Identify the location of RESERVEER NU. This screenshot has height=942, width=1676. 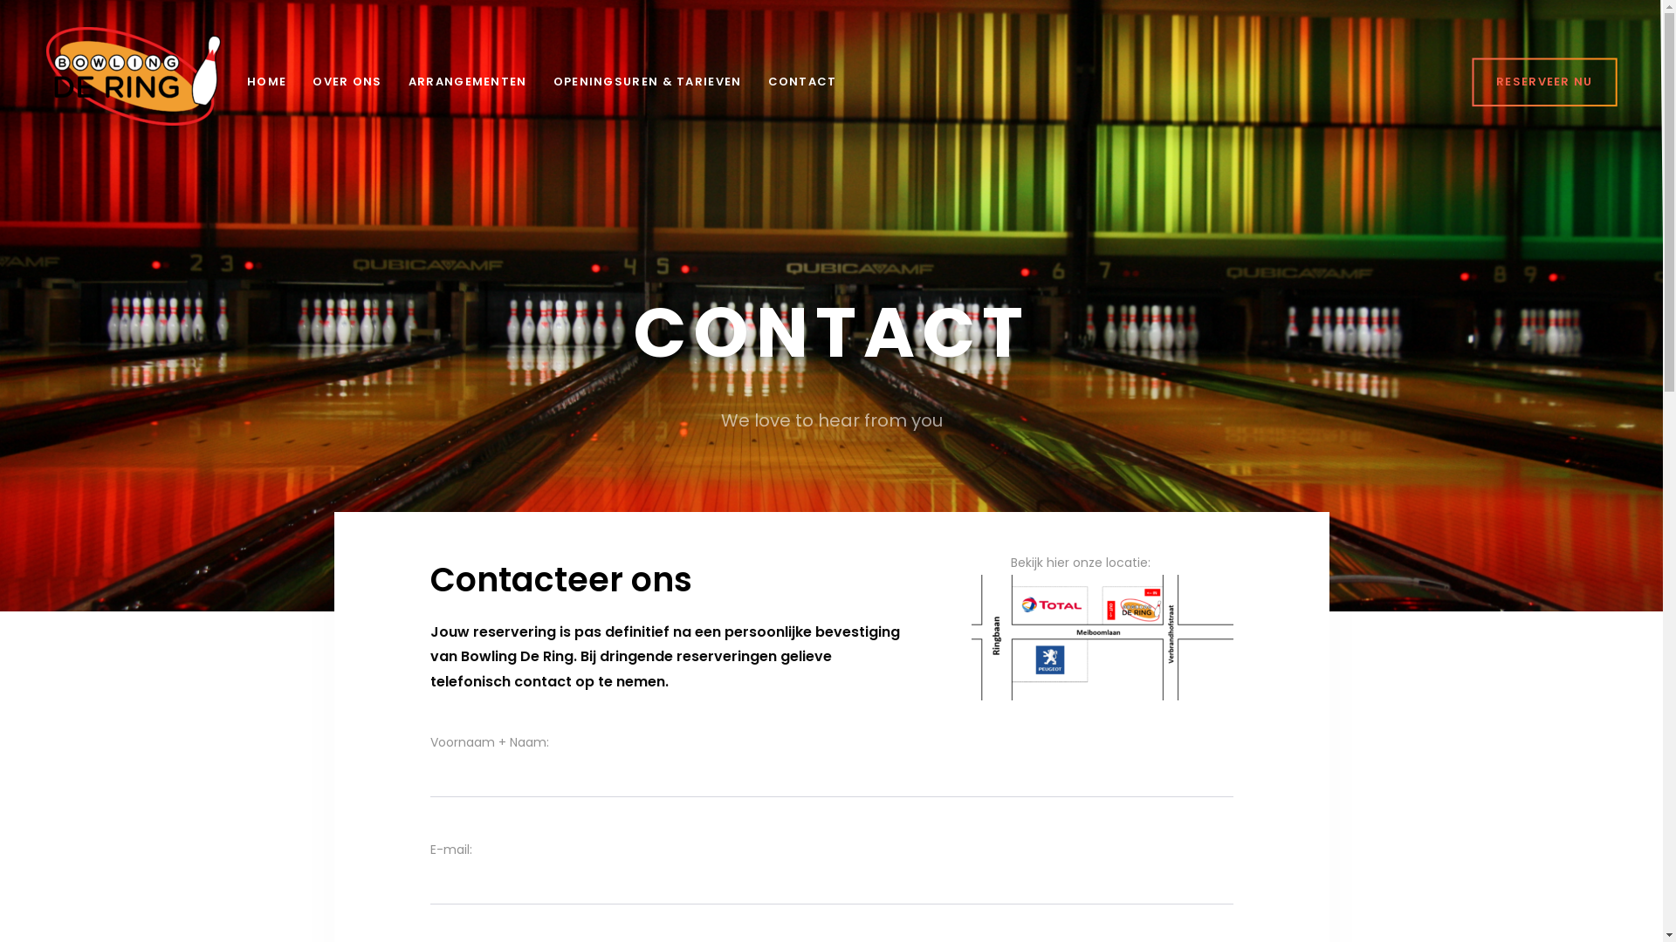
(1545, 82).